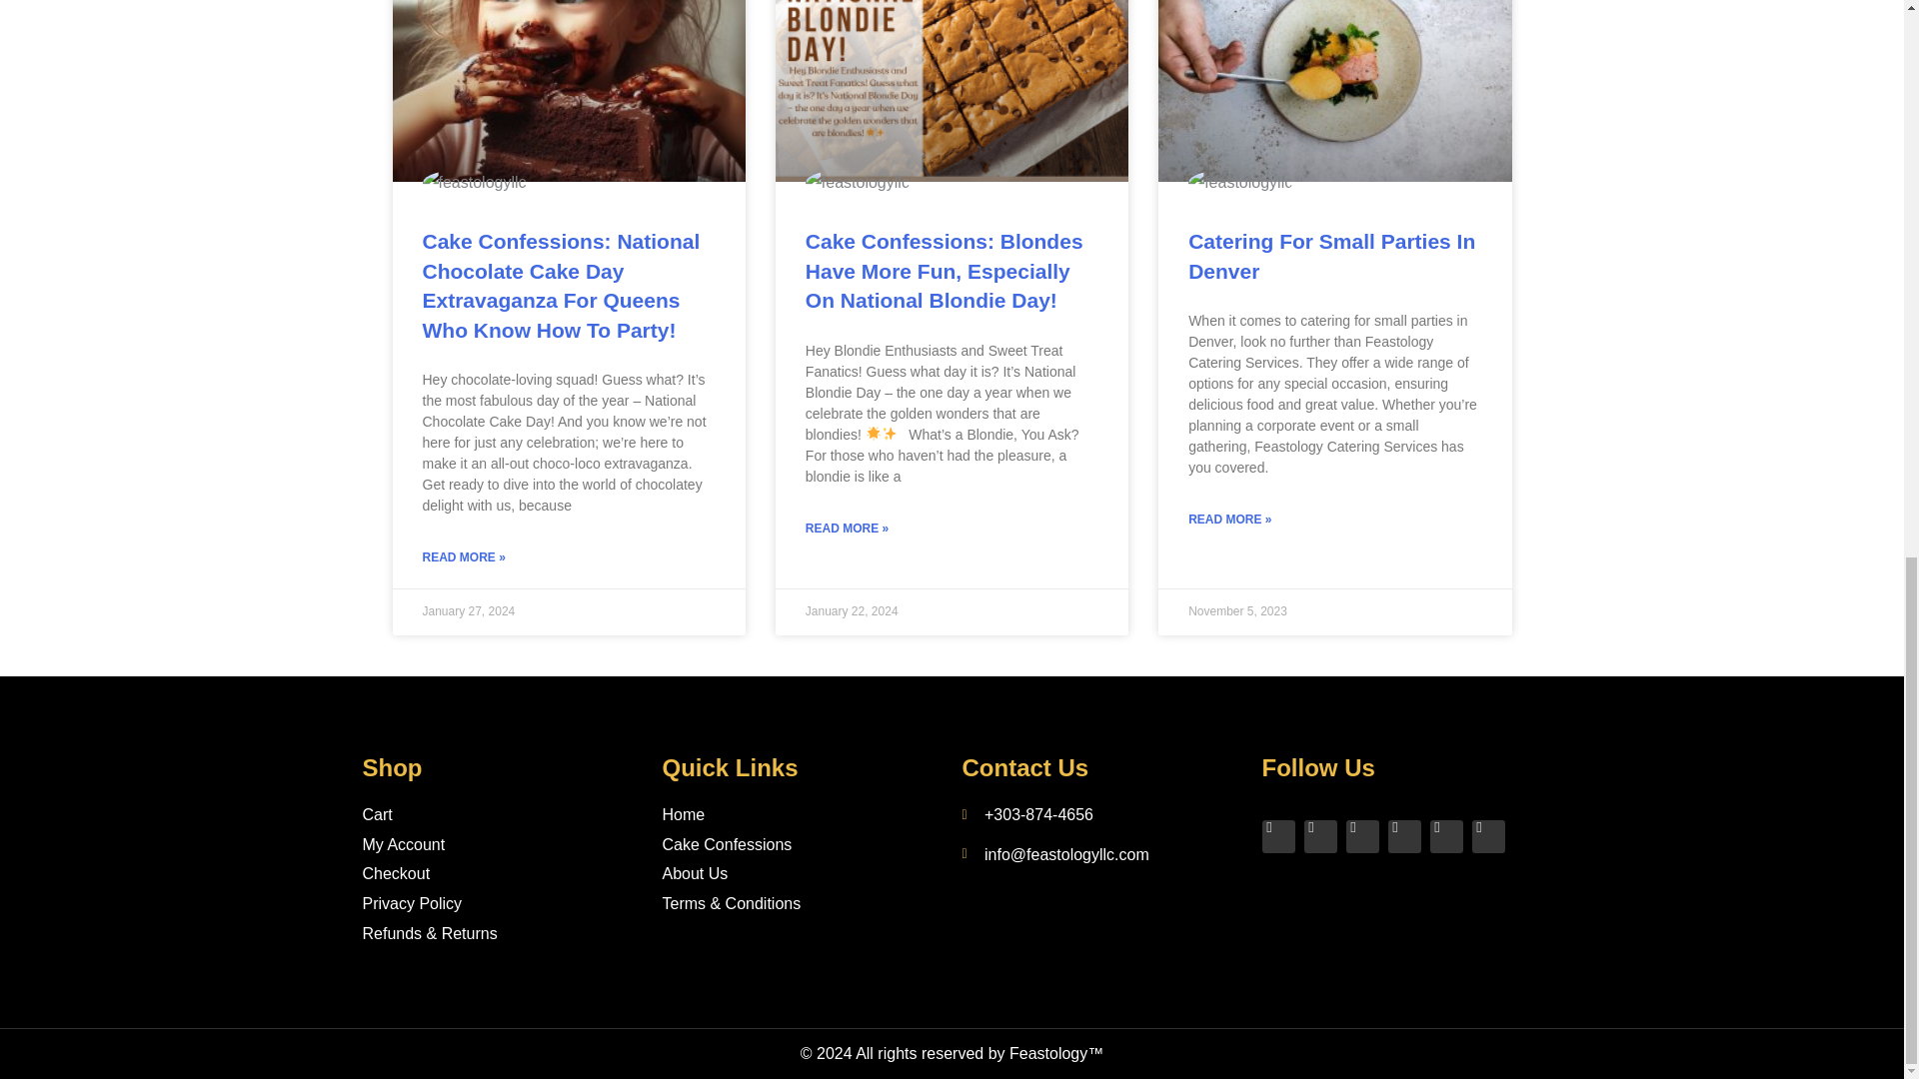 The height and width of the screenshot is (1079, 1919). I want to click on Home, so click(802, 815).